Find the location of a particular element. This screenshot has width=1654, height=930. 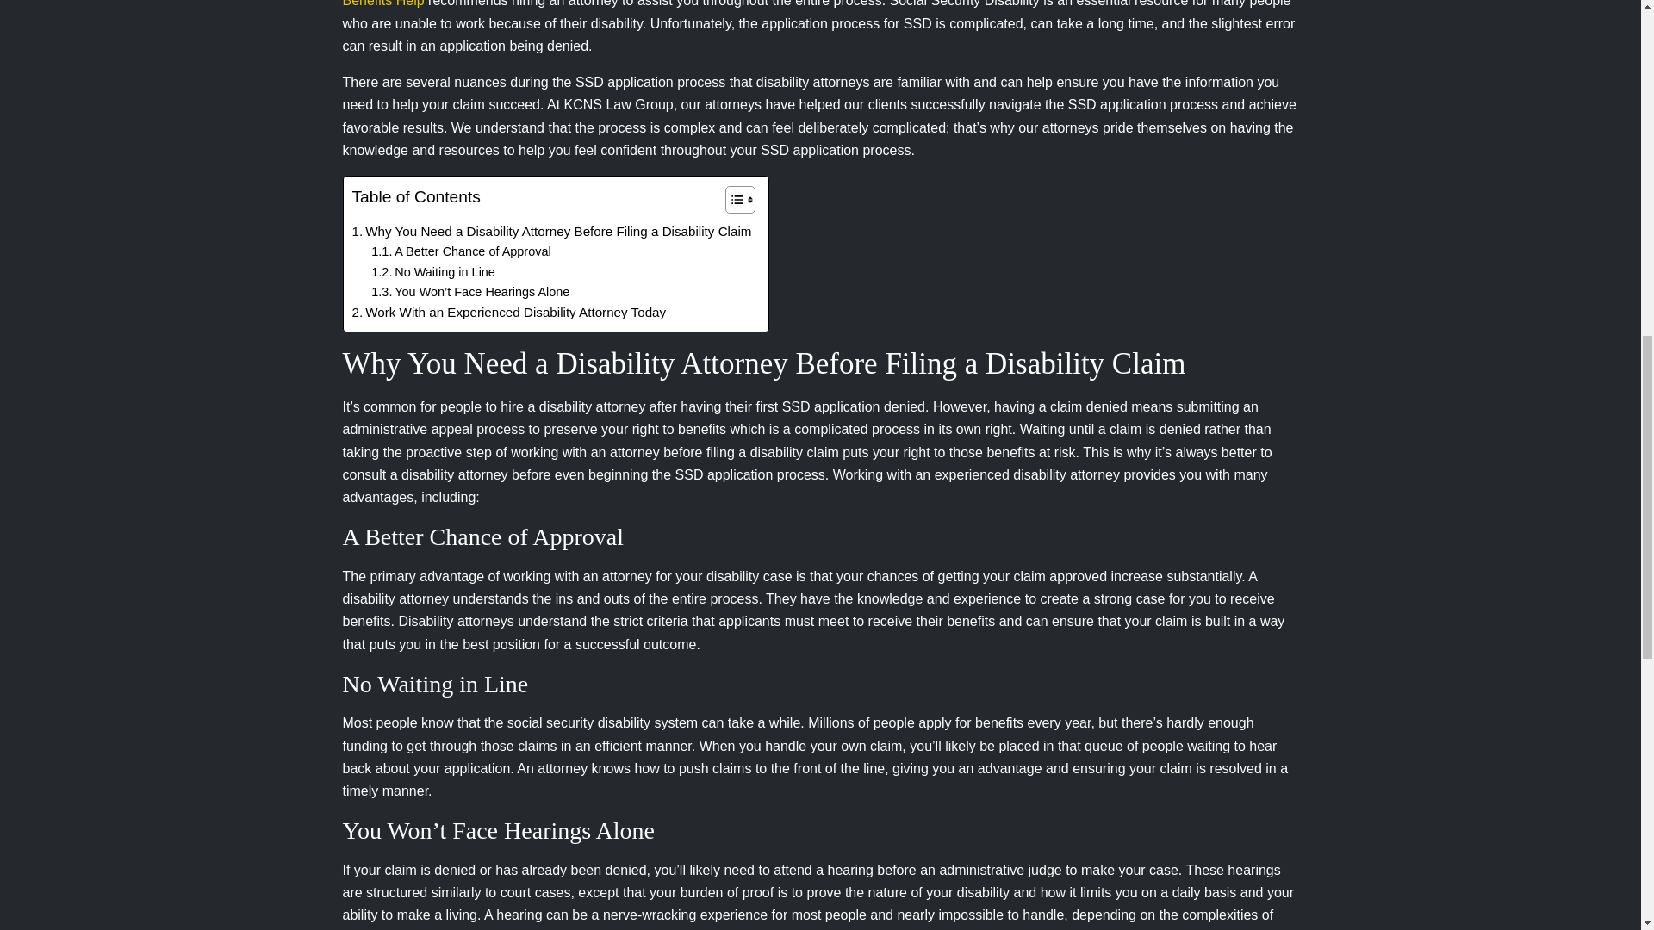

No Waiting in Line is located at coordinates (432, 272).